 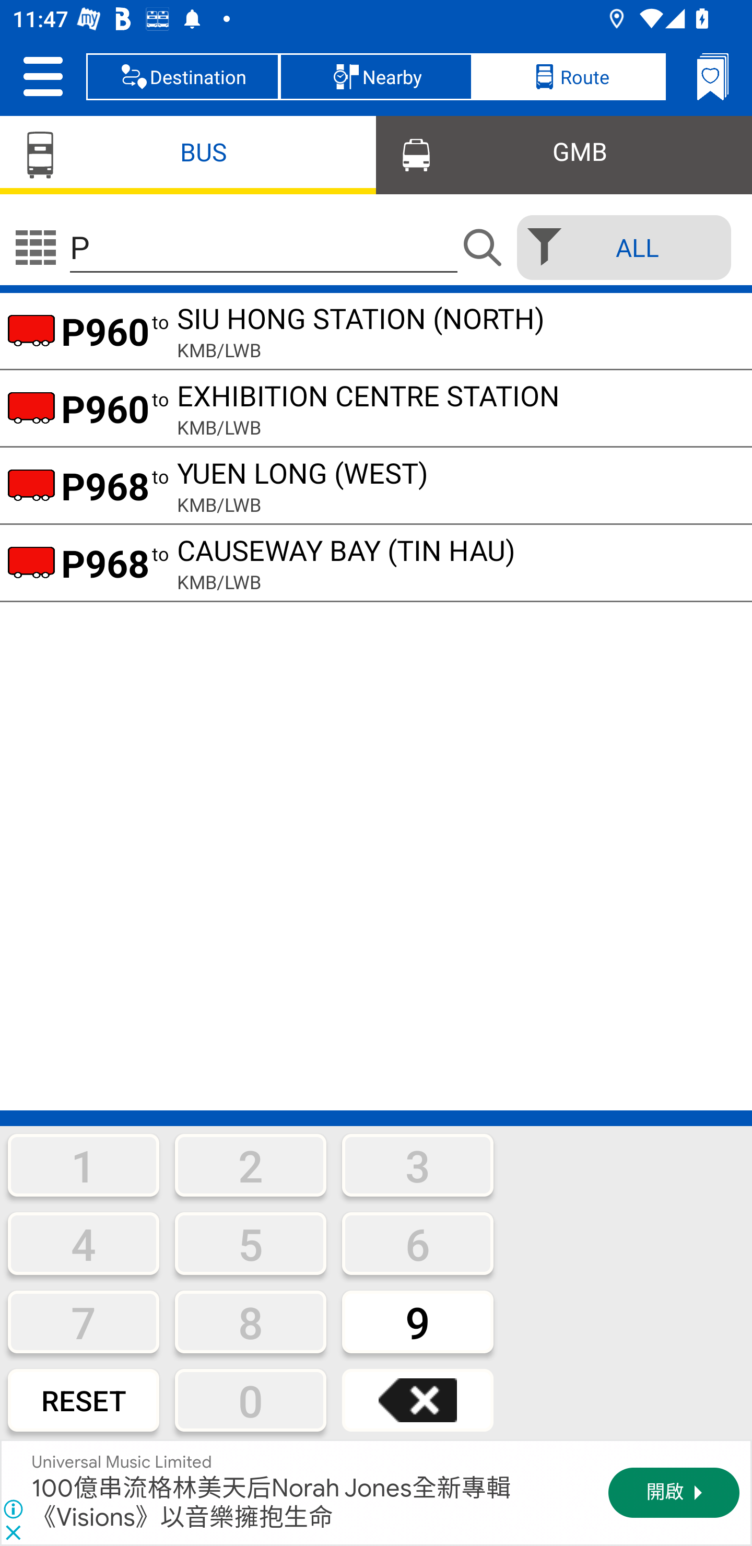 What do you see at coordinates (84, 1321) in the screenshot?
I see `7` at bounding box center [84, 1321].